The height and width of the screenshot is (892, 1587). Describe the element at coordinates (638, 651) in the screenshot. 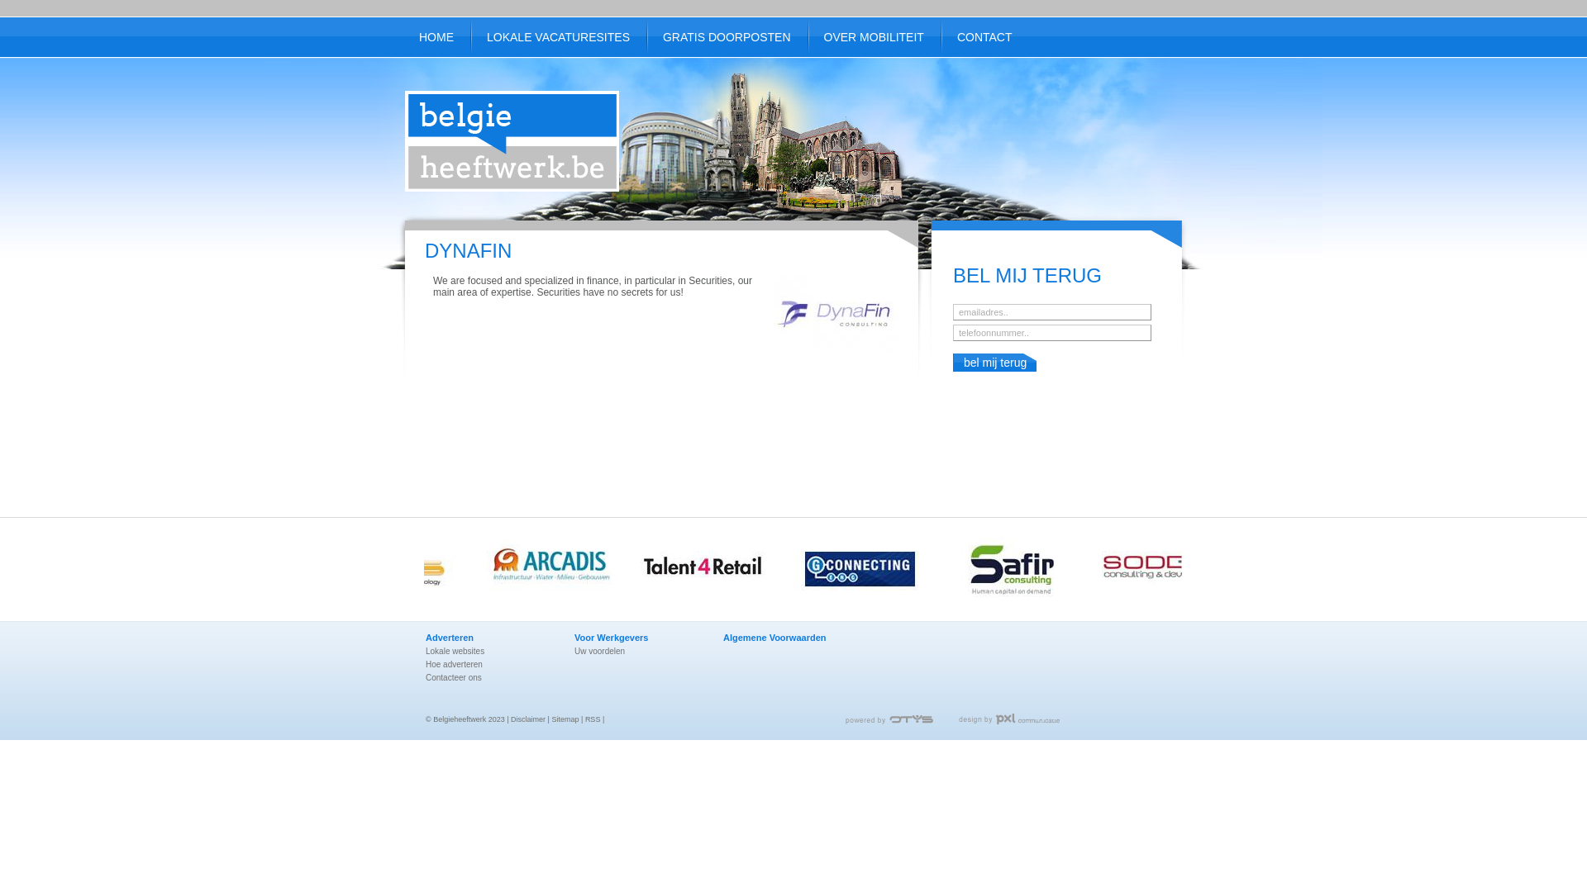

I see `Uw voordelen` at that location.